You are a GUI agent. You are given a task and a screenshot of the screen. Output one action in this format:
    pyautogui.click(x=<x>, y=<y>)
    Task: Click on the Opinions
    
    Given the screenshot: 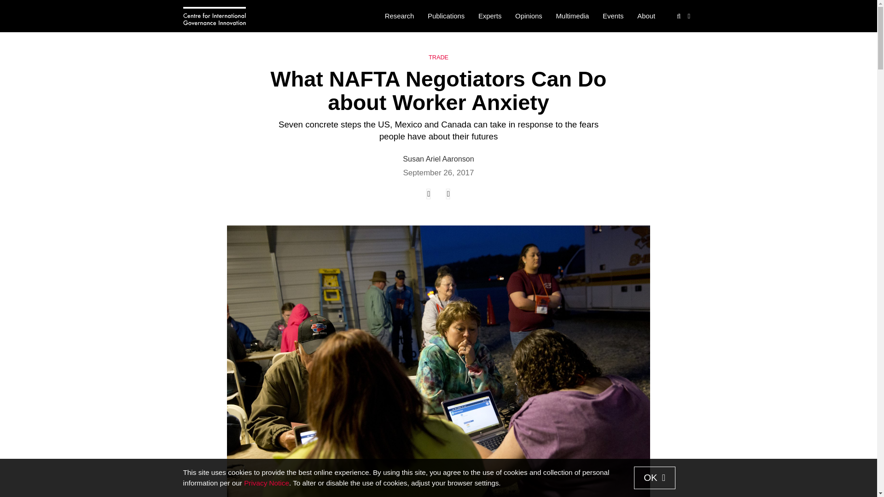 What is the action you would take?
    pyautogui.click(x=529, y=17)
    